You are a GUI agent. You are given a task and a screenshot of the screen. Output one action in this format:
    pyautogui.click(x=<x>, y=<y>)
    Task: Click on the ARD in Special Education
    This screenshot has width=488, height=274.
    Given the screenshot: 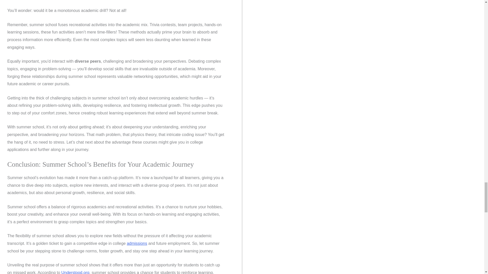 What is the action you would take?
    pyautogui.click(x=137, y=243)
    